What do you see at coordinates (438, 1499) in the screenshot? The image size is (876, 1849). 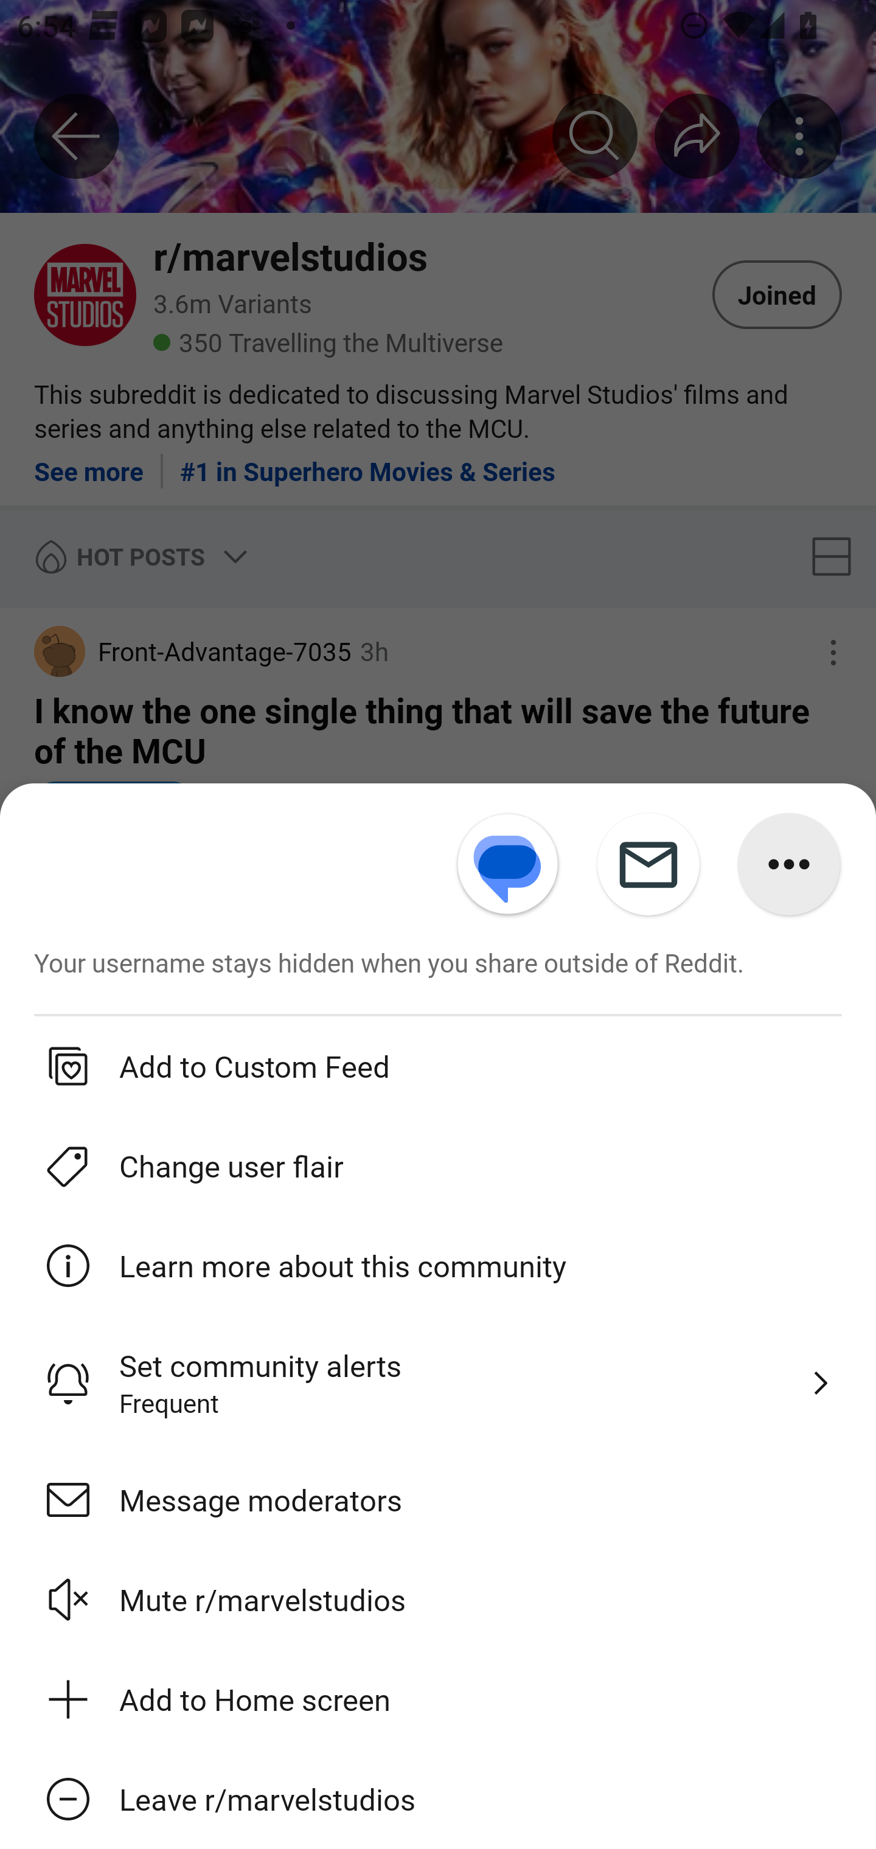 I see `Message moderators` at bounding box center [438, 1499].